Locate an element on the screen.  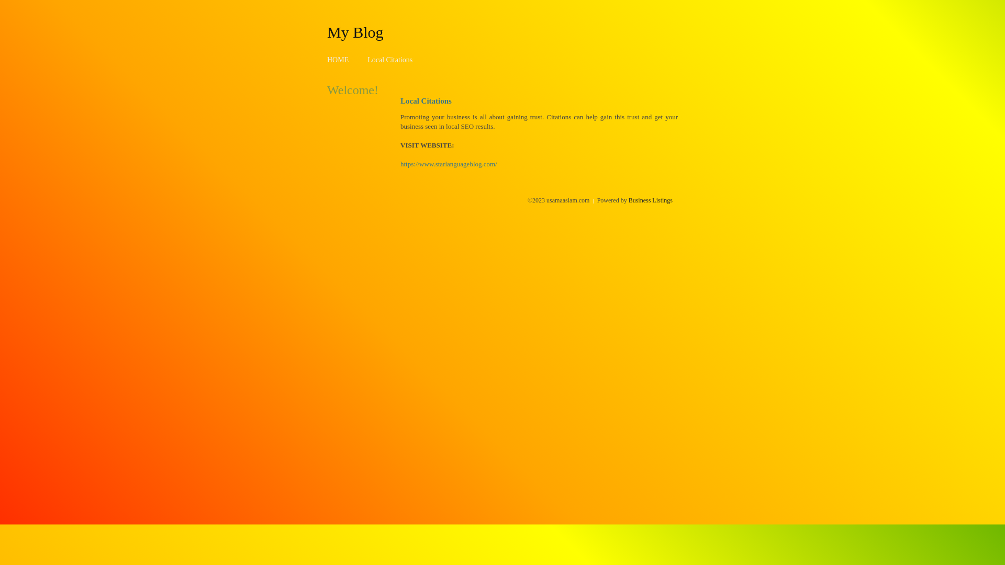
Local Citations is located at coordinates (390, 60).